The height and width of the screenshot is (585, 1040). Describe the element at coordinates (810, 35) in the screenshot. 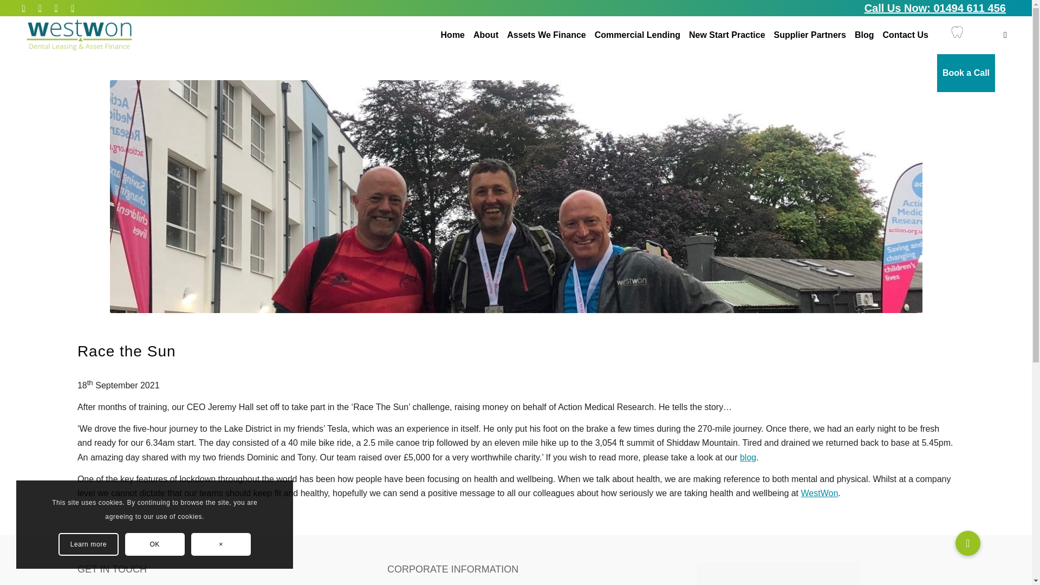

I see `Supplier Partners` at that location.